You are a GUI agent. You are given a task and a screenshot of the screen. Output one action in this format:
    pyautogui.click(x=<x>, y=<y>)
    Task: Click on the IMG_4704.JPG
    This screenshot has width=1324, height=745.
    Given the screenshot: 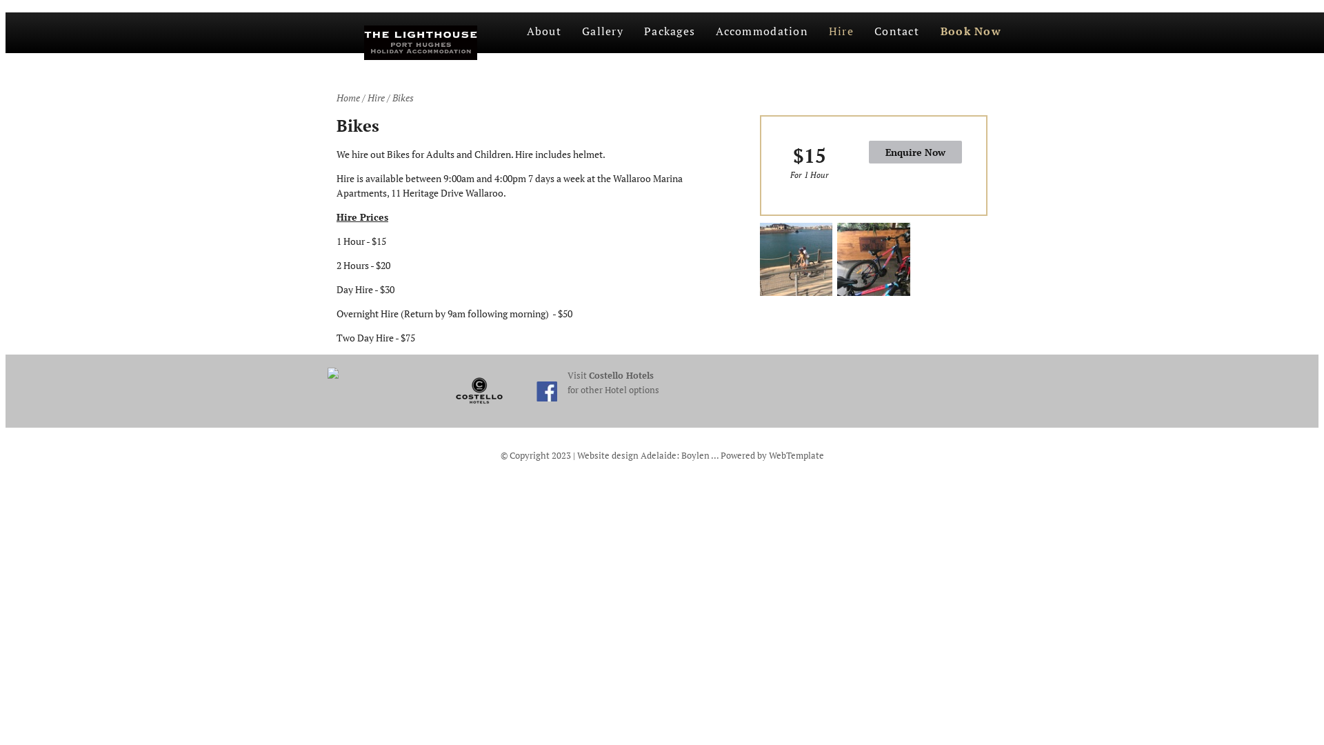 What is the action you would take?
    pyautogui.click(x=874, y=259)
    